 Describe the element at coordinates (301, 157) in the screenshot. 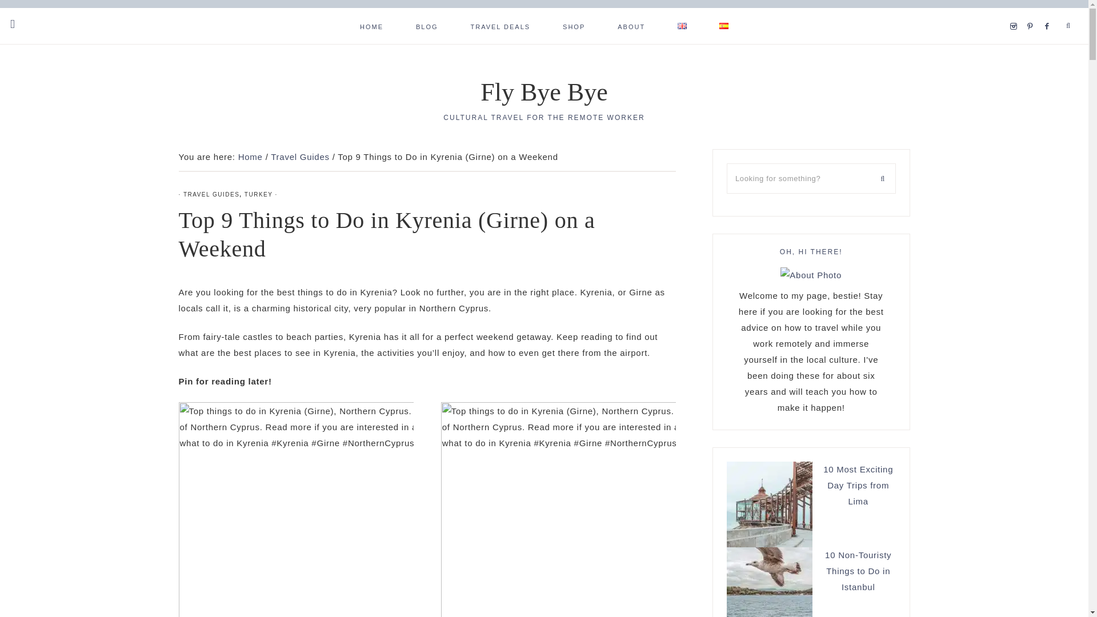

I see `Travel Guides` at that location.